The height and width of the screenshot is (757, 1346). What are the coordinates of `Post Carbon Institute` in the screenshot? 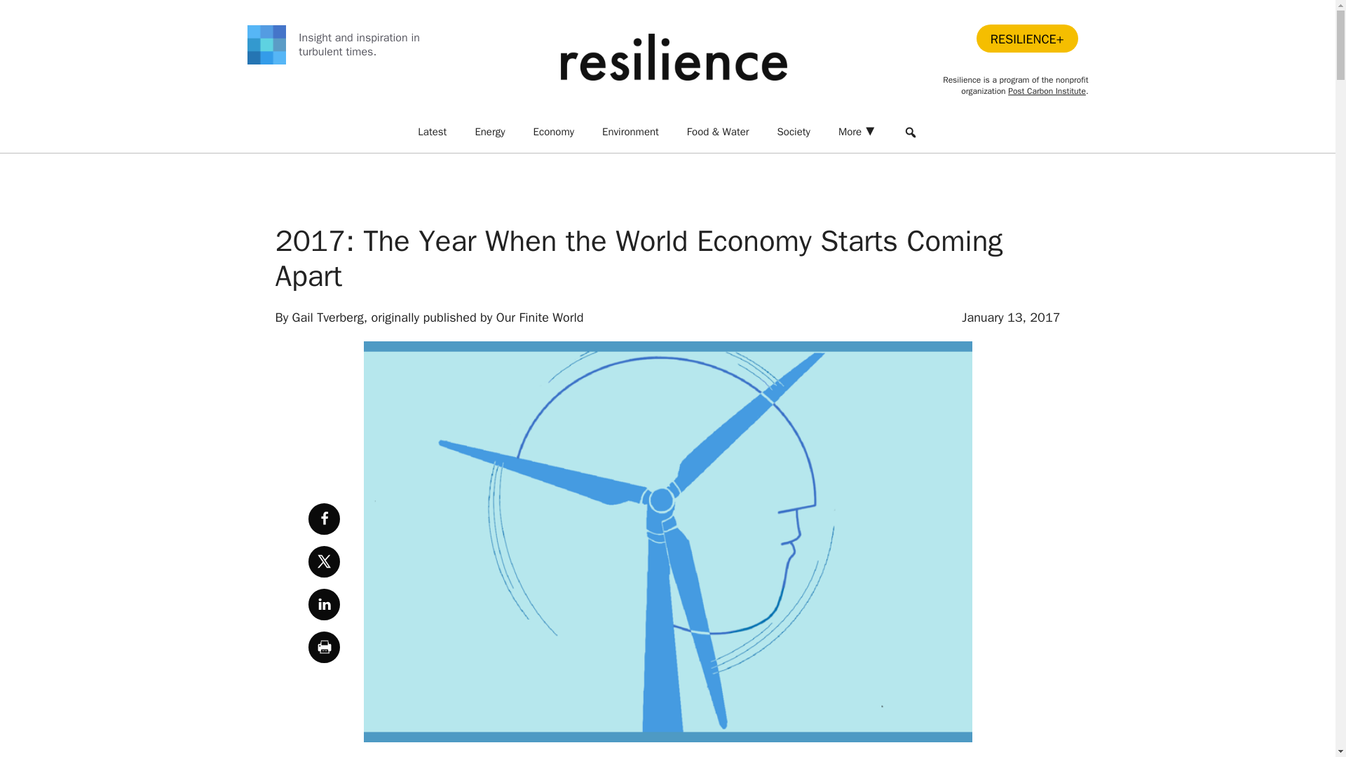 It's located at (1047, 91).